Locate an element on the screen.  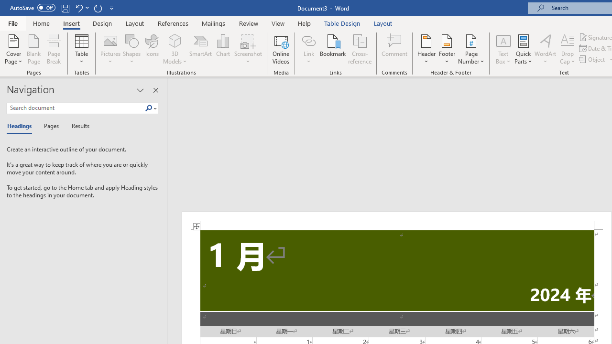
Comment is located at coordinates (395, 49).